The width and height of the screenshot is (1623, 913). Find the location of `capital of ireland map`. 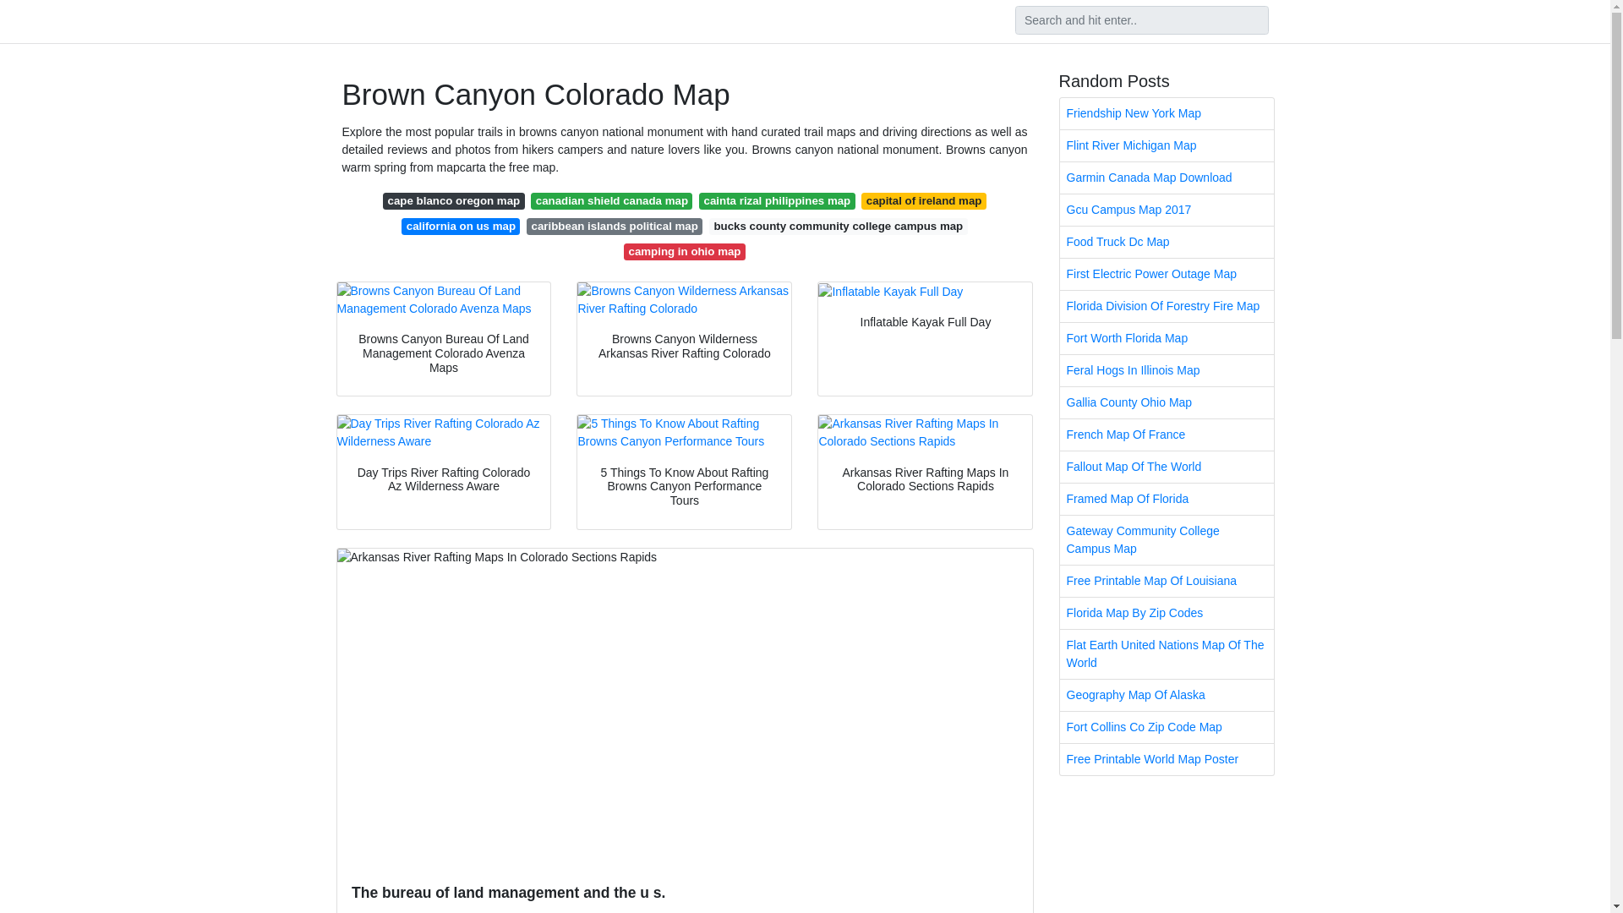

capital of ireland map is located at coordinates (923, 201).